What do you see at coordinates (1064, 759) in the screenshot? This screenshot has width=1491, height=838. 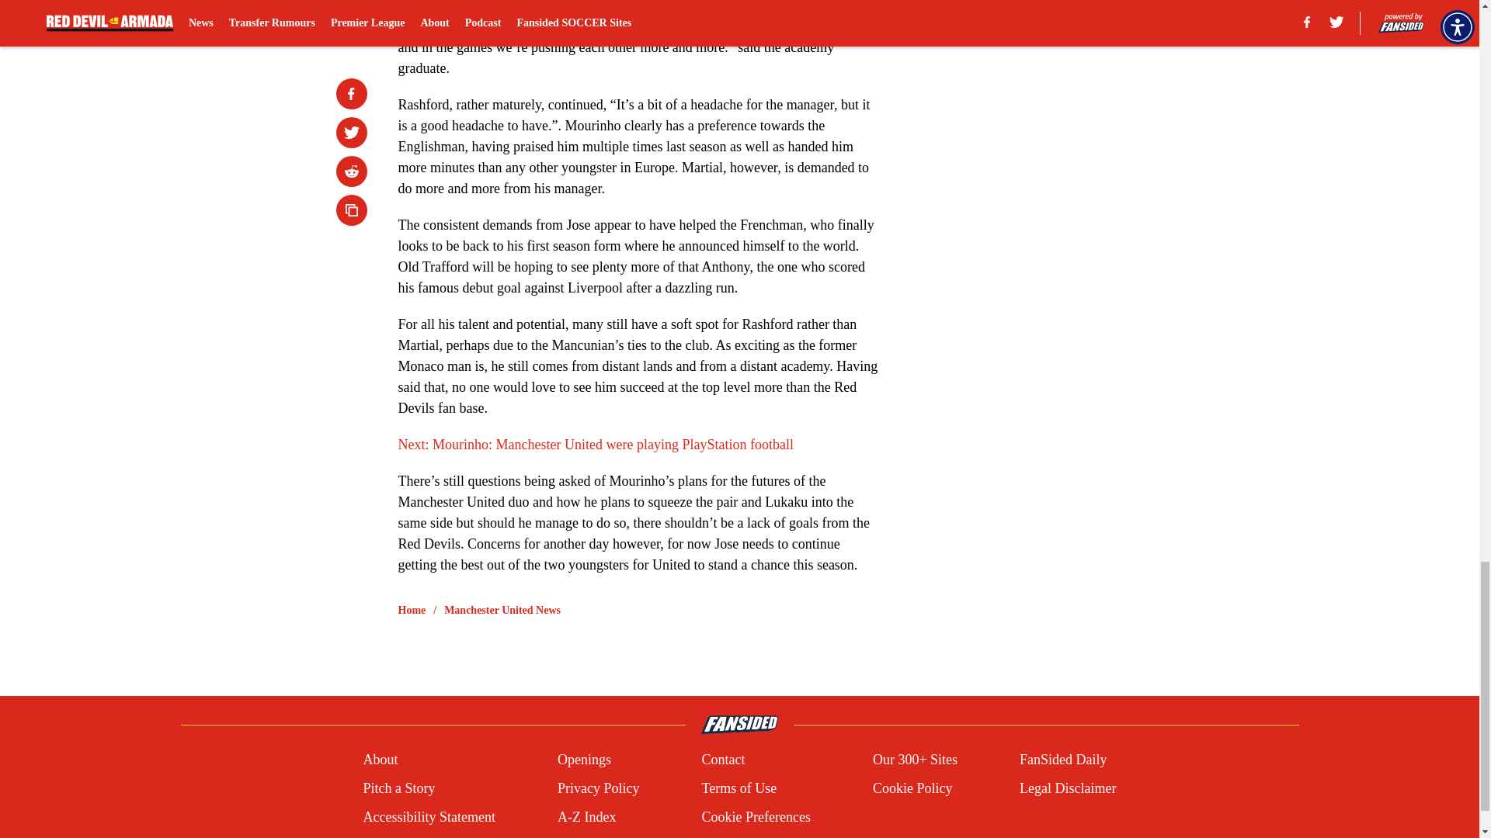 I see `FanSided Daily` at bounding box center [1064, 759].